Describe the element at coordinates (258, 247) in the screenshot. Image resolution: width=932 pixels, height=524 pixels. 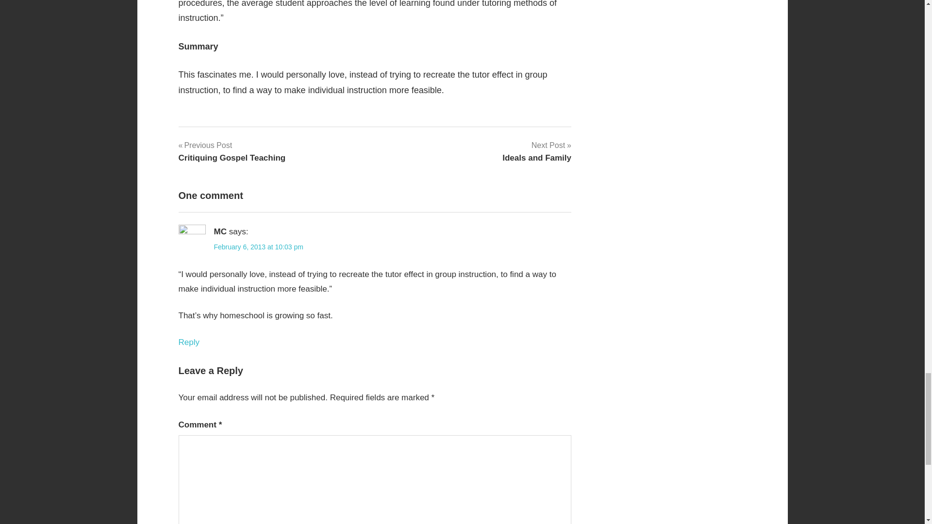
I see `February 6, 2013 at 10:03 pm` at that location.